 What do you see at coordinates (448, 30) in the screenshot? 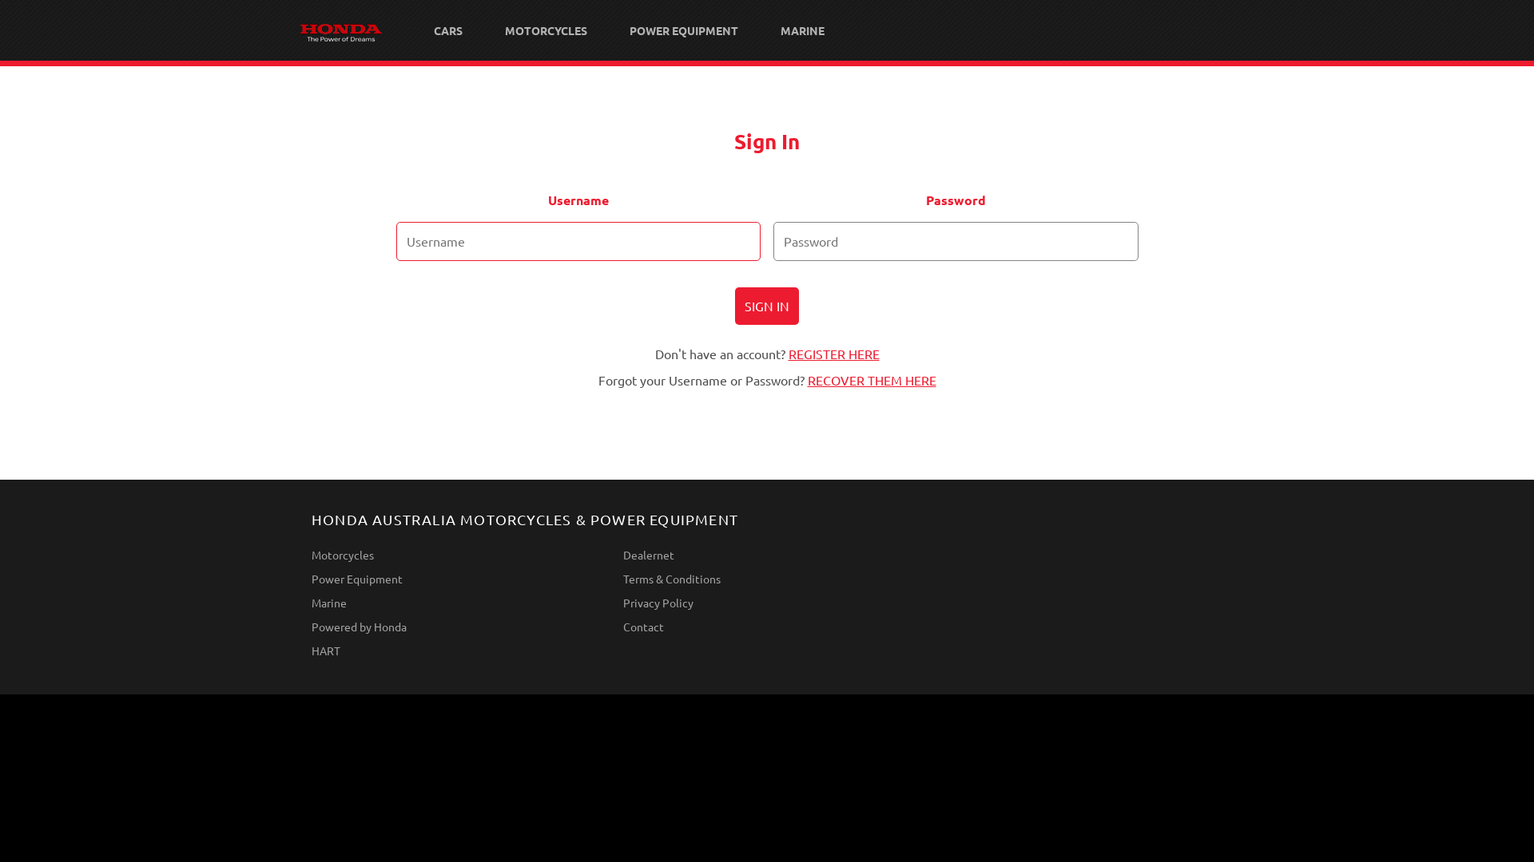
I see `CARS` at bounding box center [448, 30].